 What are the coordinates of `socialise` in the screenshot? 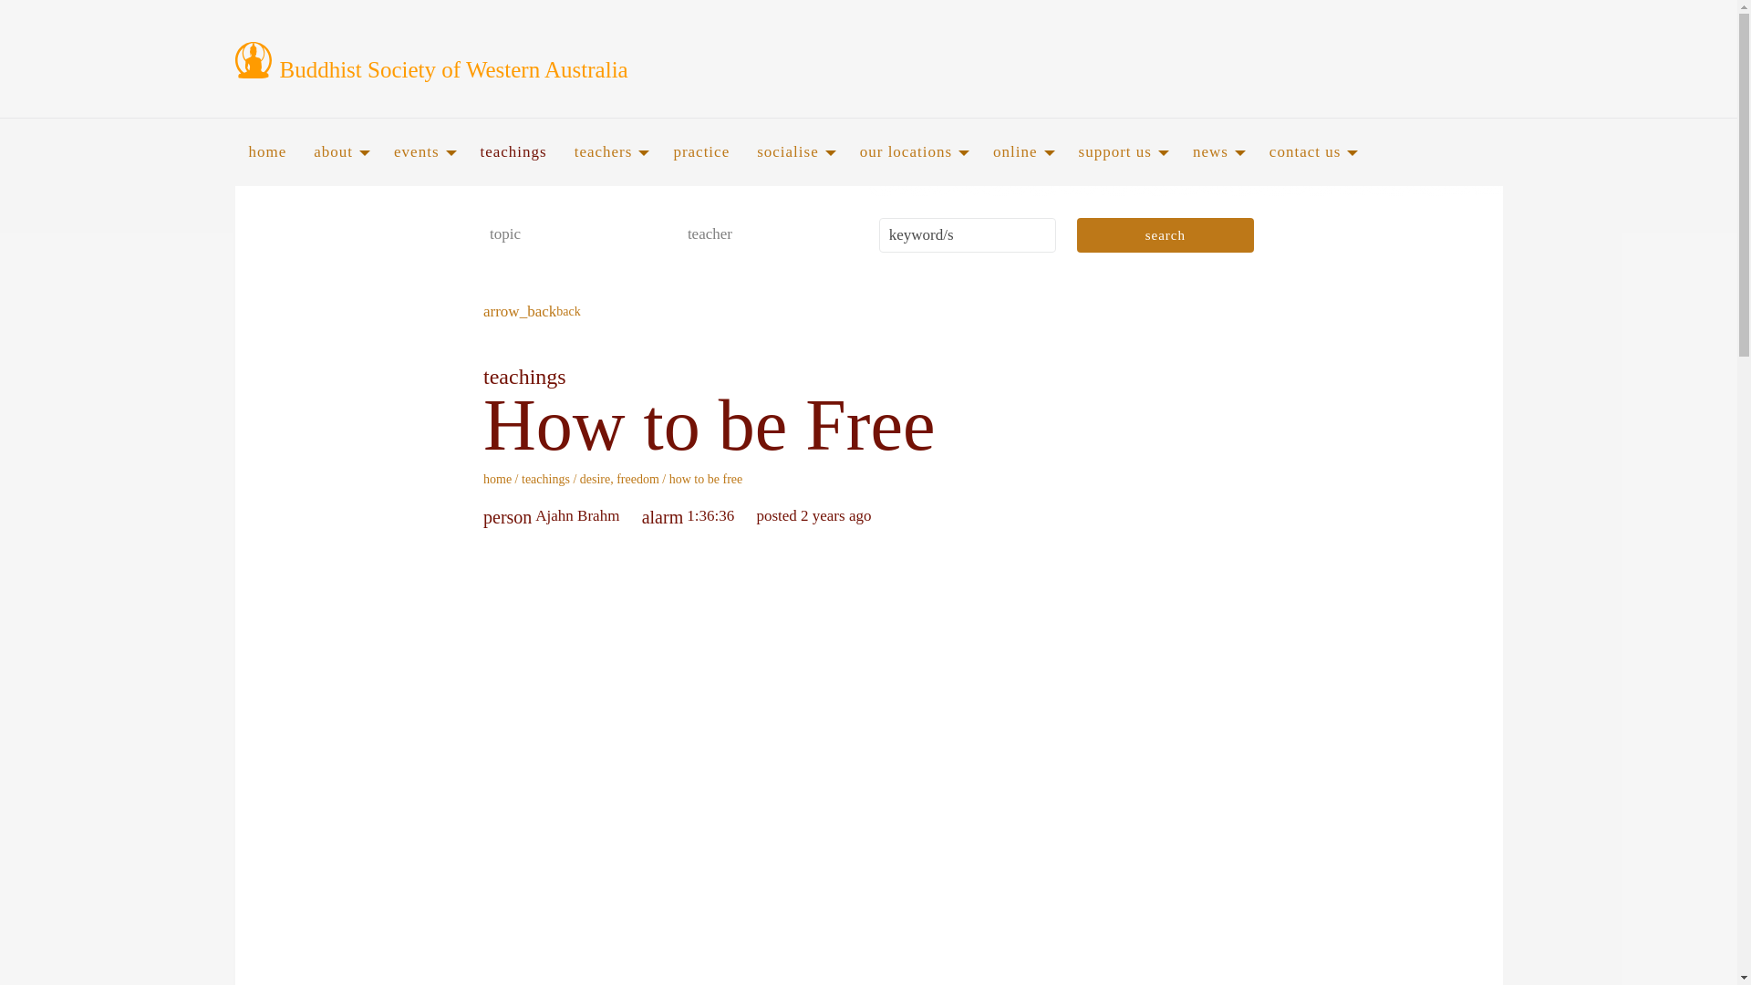 It's located at (793, 151).